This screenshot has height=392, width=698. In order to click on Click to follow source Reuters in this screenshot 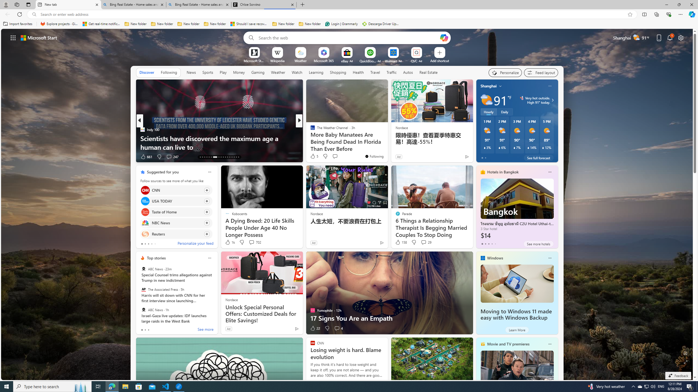, I will do `click(176, 234)`.